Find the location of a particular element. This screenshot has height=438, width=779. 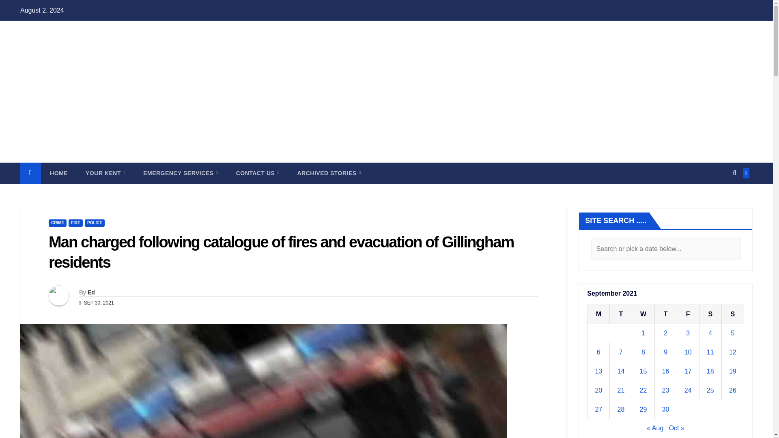

HOME is located at coordinates (58, 173).